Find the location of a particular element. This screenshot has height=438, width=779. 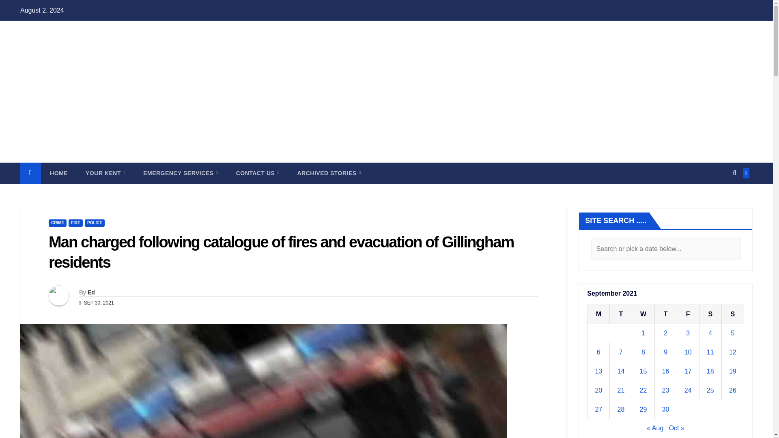

HOME is located at coordinates (58, 173).